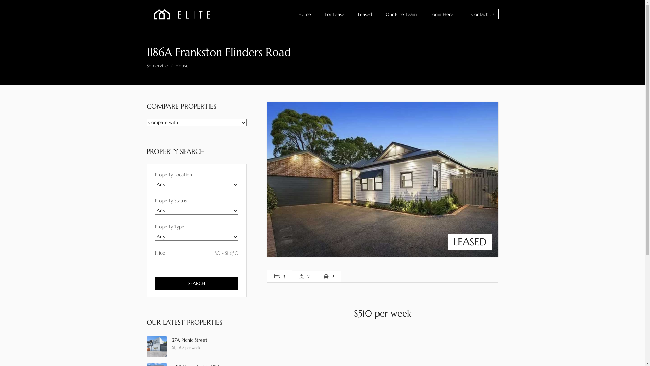 This screenshot has width=650, height=366. I want to click on Home, so click(304, 14).